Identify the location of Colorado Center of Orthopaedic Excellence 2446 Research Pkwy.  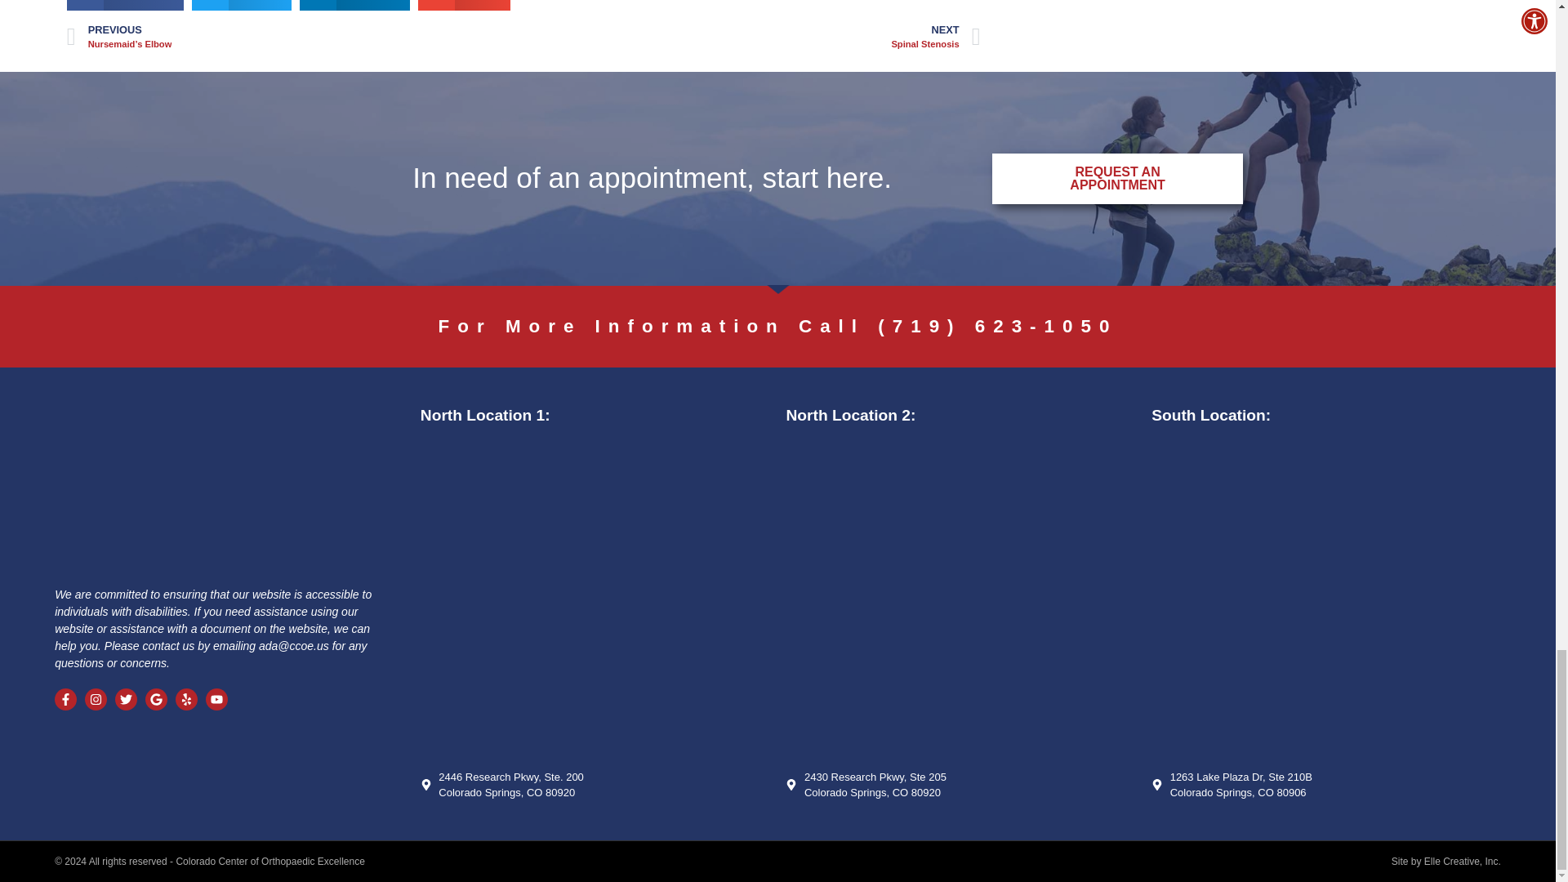
(595, 598).